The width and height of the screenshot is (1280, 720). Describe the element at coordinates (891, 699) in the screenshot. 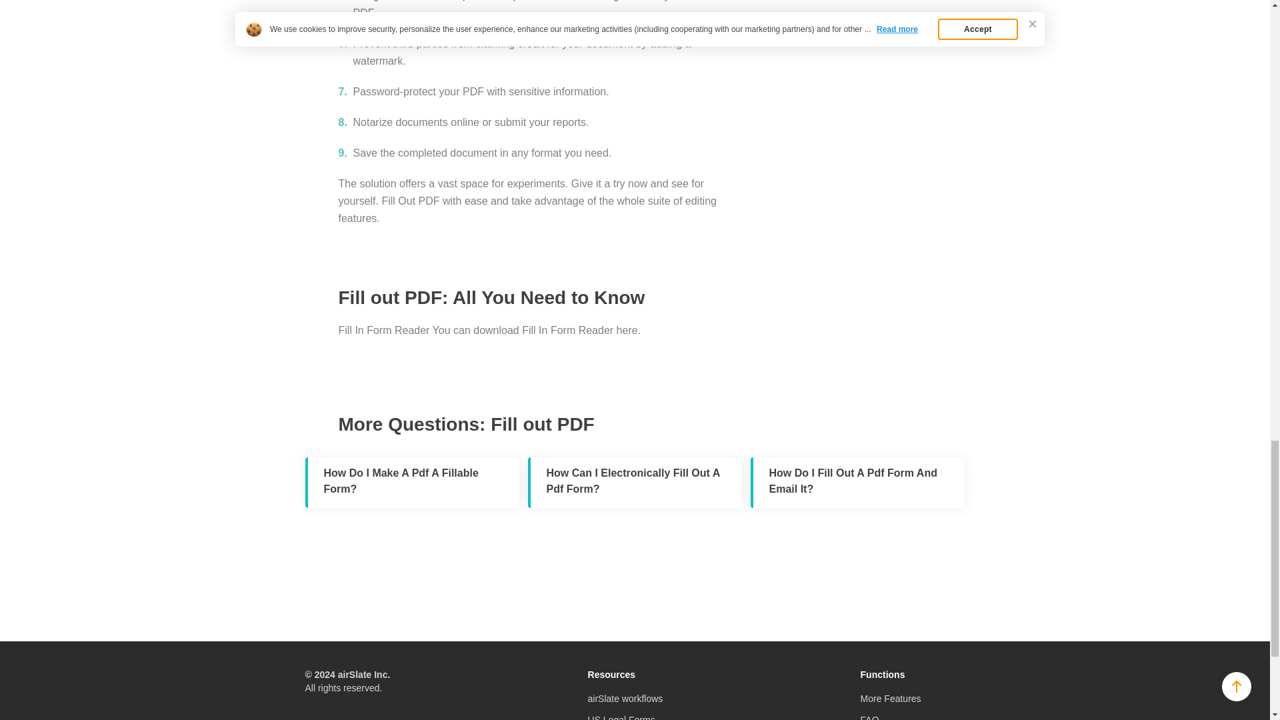

I see `More Features` at that location.